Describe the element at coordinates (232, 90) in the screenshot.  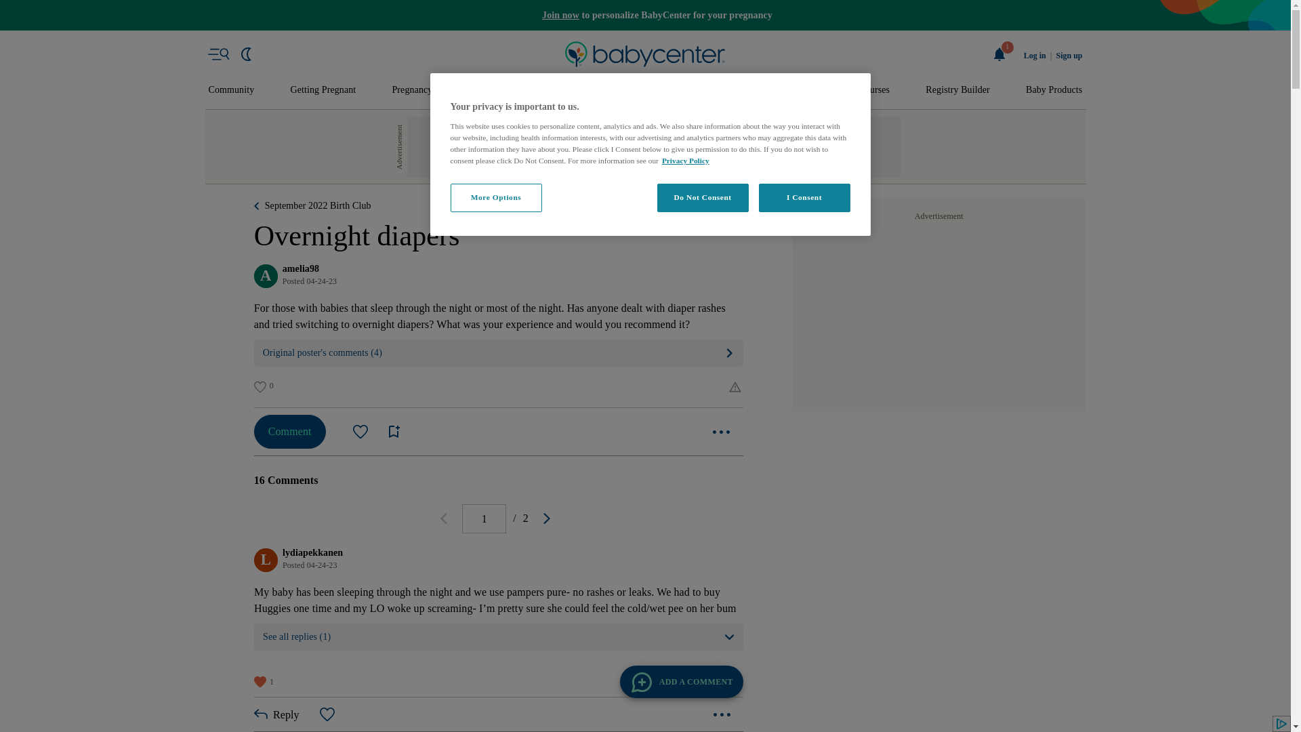
I see `Community` at that location.